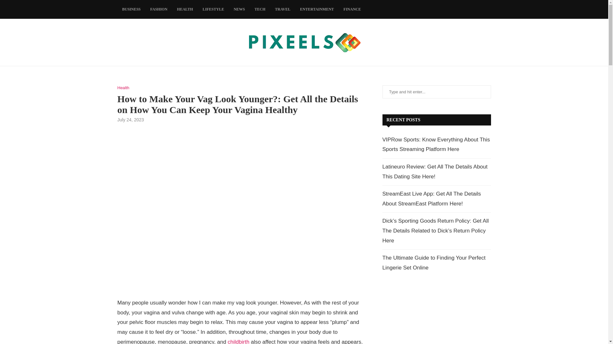 This screenshot has height=344, width=613. What do you see at coordinates (54, 6) in the screenshot?
I see `Search` at bounding box center [54, 6].